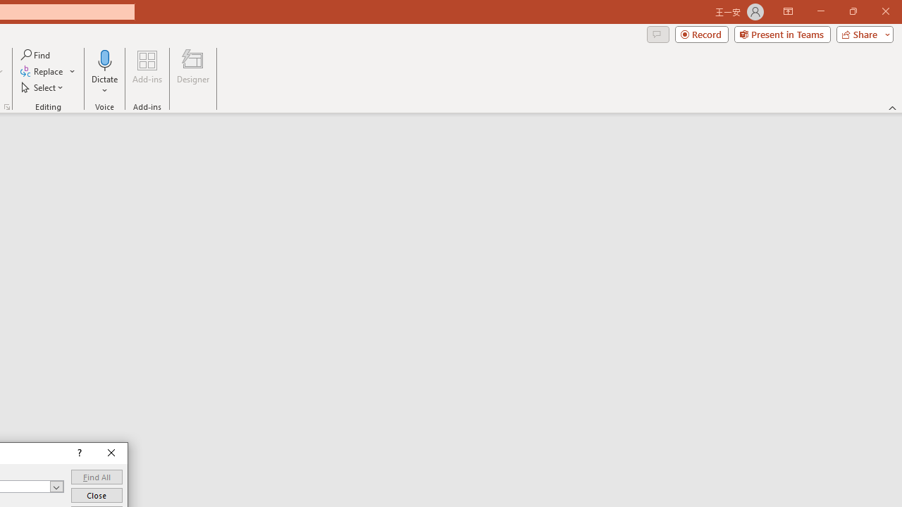 This screenshot has height=507, width=902. Describe the element at coordinates (97, 477) in the screenshot. I see `Find All` at that location.